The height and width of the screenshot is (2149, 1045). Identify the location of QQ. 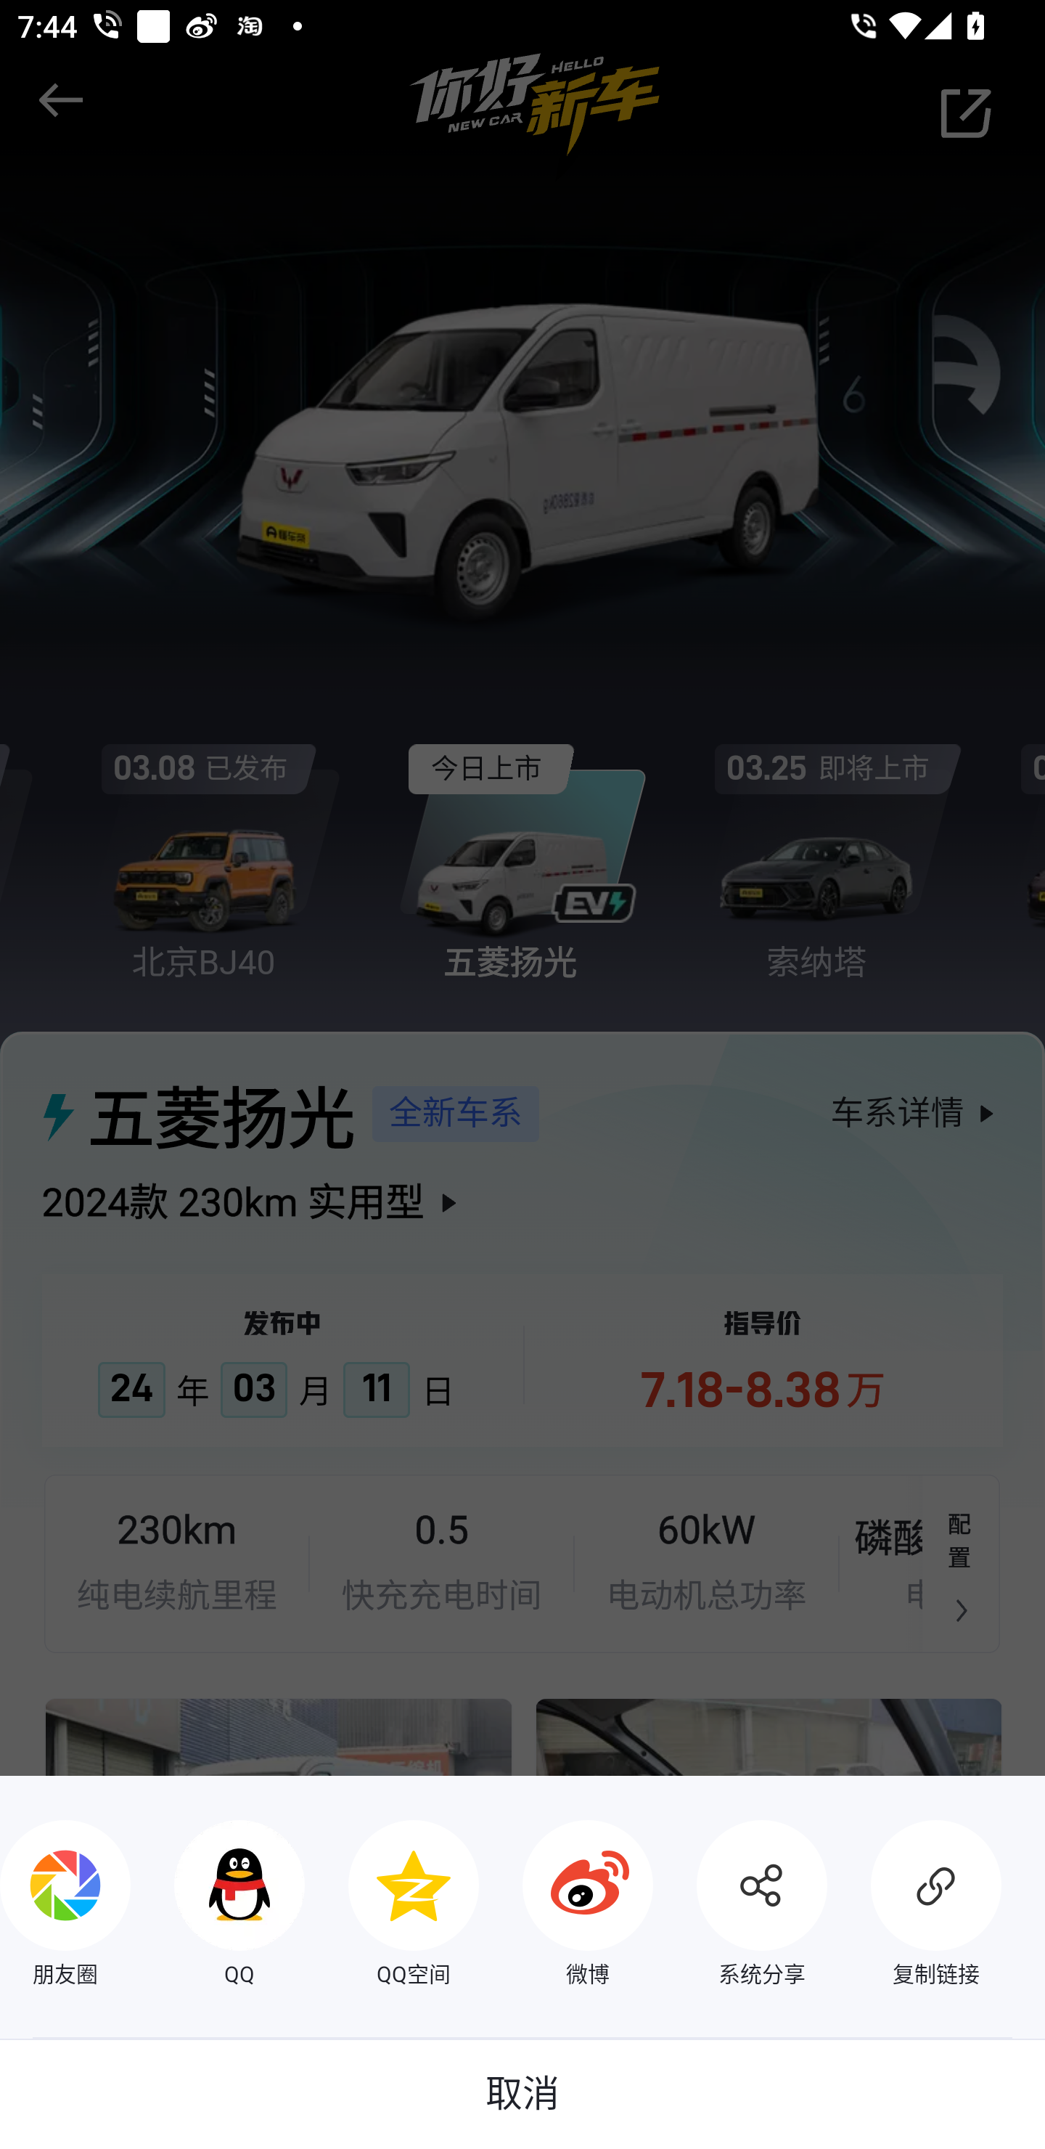
(218, 1906).